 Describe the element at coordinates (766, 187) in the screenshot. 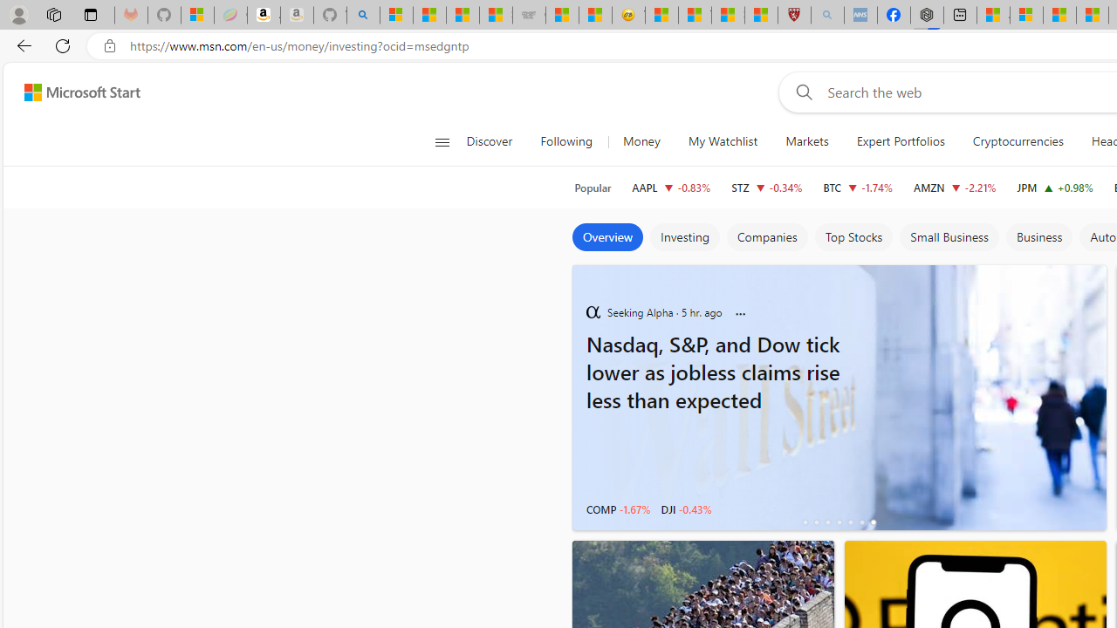

I see `STZ CONSTELLATION BRANDS, INC. decrease 243.92 -0.82 -0.34%` at that location.